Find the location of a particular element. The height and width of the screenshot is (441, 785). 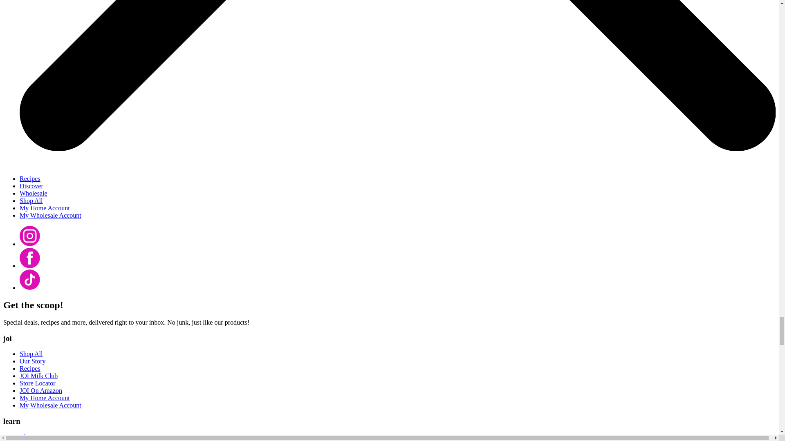

JOI Milk Club is located at coordinates (38, 376).